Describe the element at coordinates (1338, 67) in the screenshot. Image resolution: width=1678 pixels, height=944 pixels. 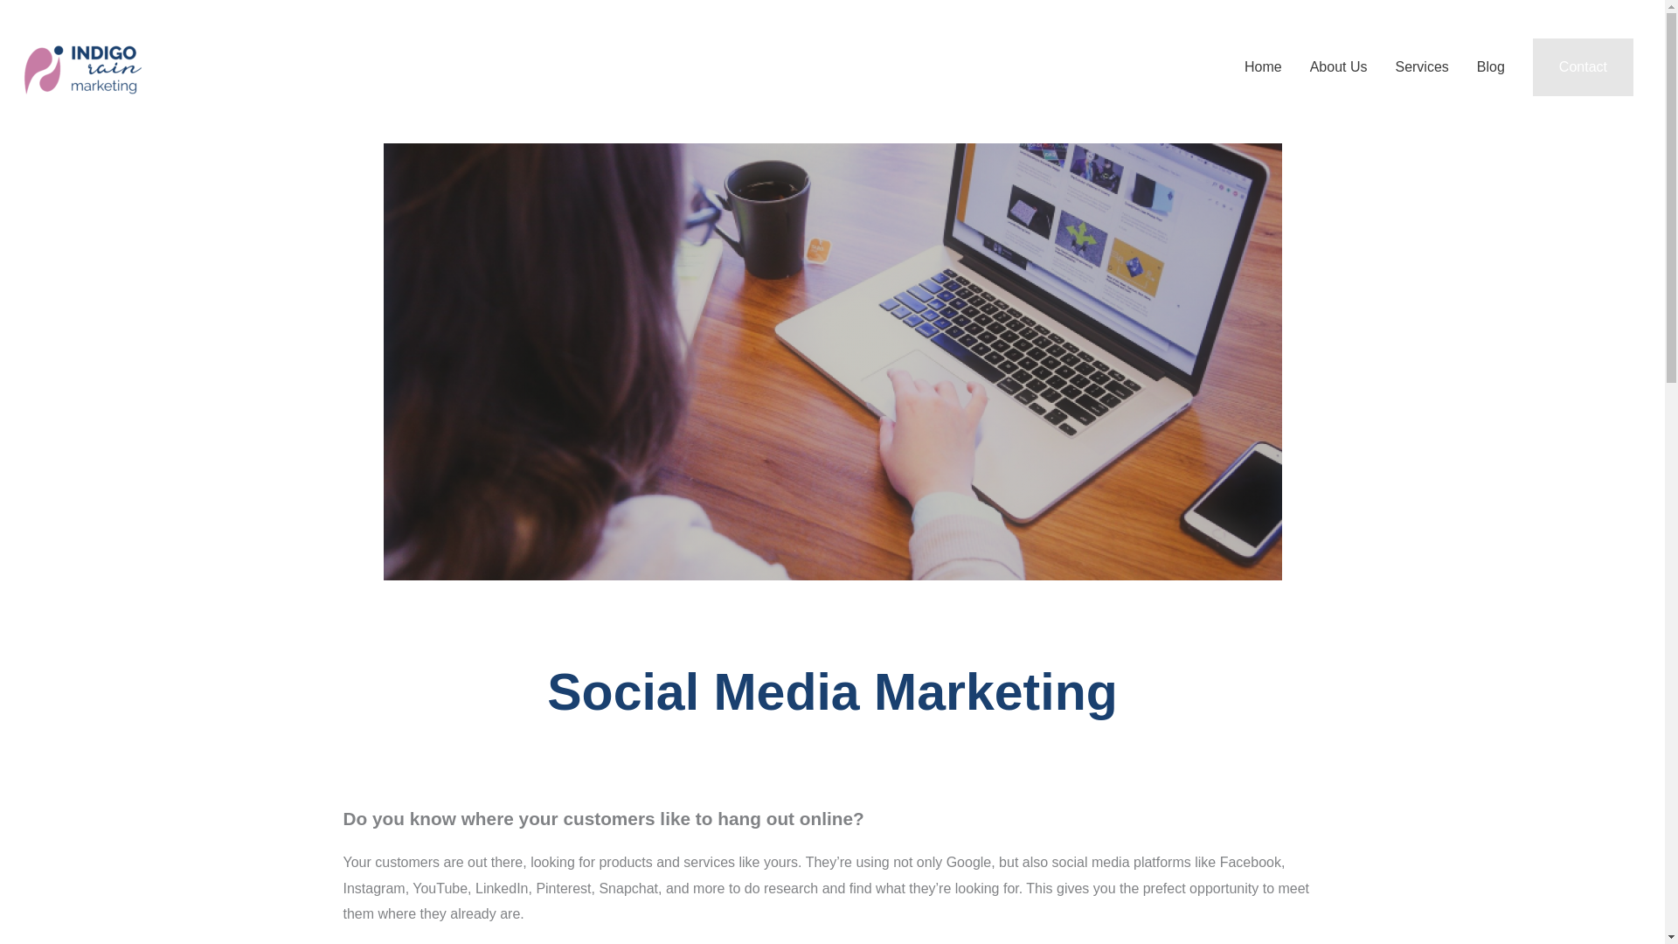
I see `About Us` at that location.